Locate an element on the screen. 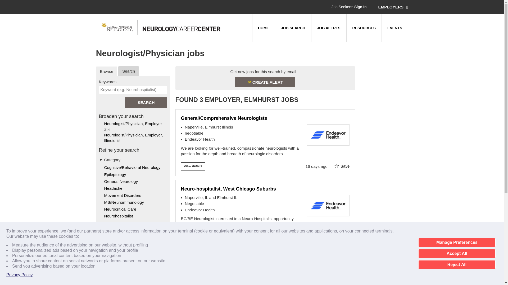  Role is located at coordinates (133, 250).